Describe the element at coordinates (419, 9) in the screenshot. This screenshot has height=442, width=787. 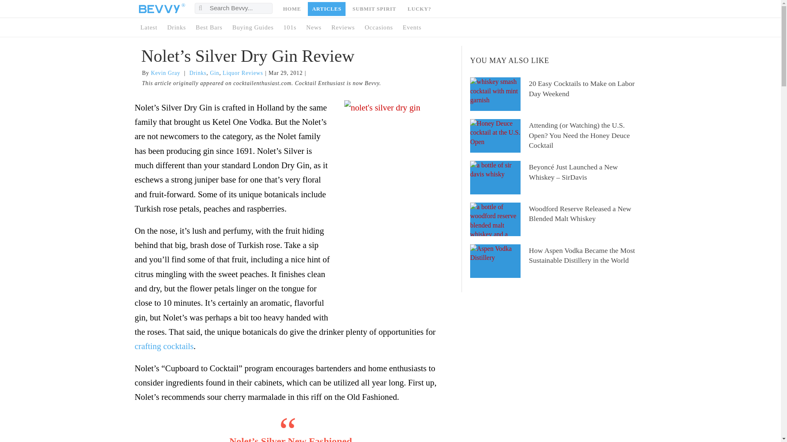
I see `LUCKY?` at that location.